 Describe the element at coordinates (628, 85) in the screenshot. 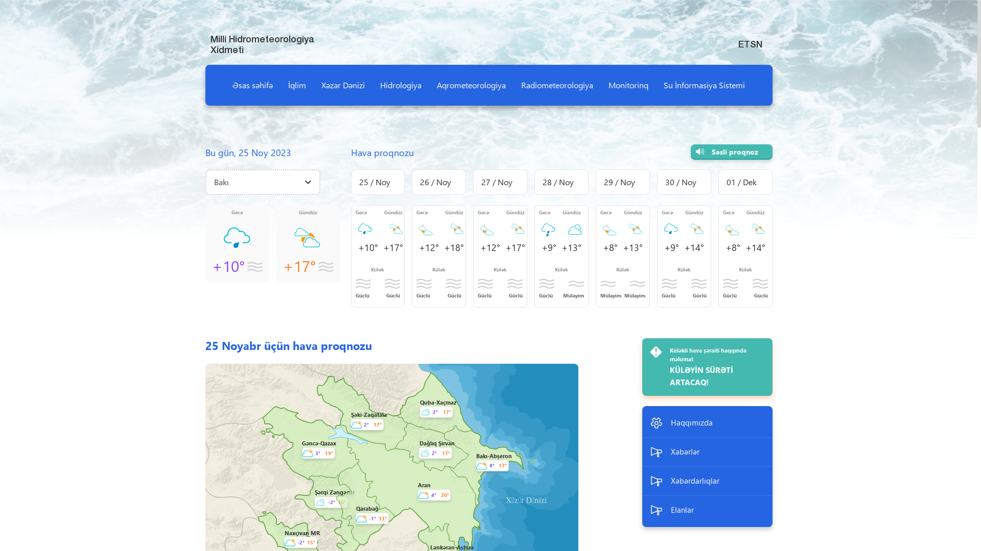

I see `Monitorinq` at that location.